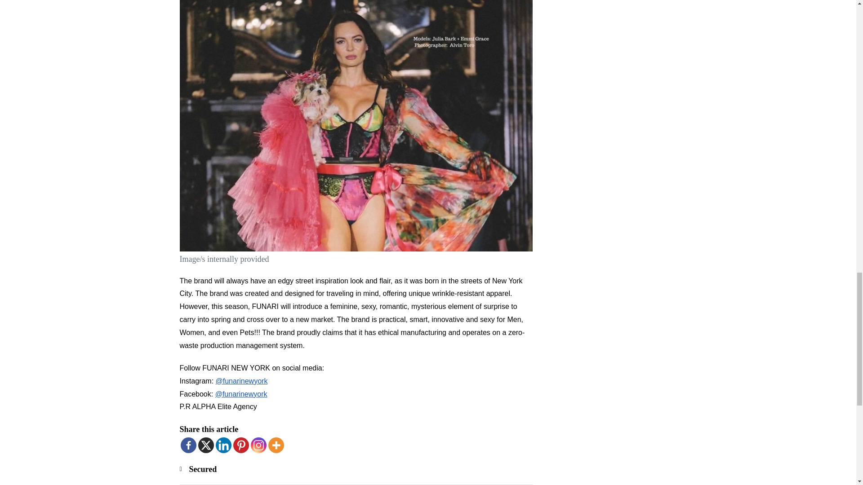  Describe the element at coordinates (276, 445) in the screenshot. I see `More` at that location.